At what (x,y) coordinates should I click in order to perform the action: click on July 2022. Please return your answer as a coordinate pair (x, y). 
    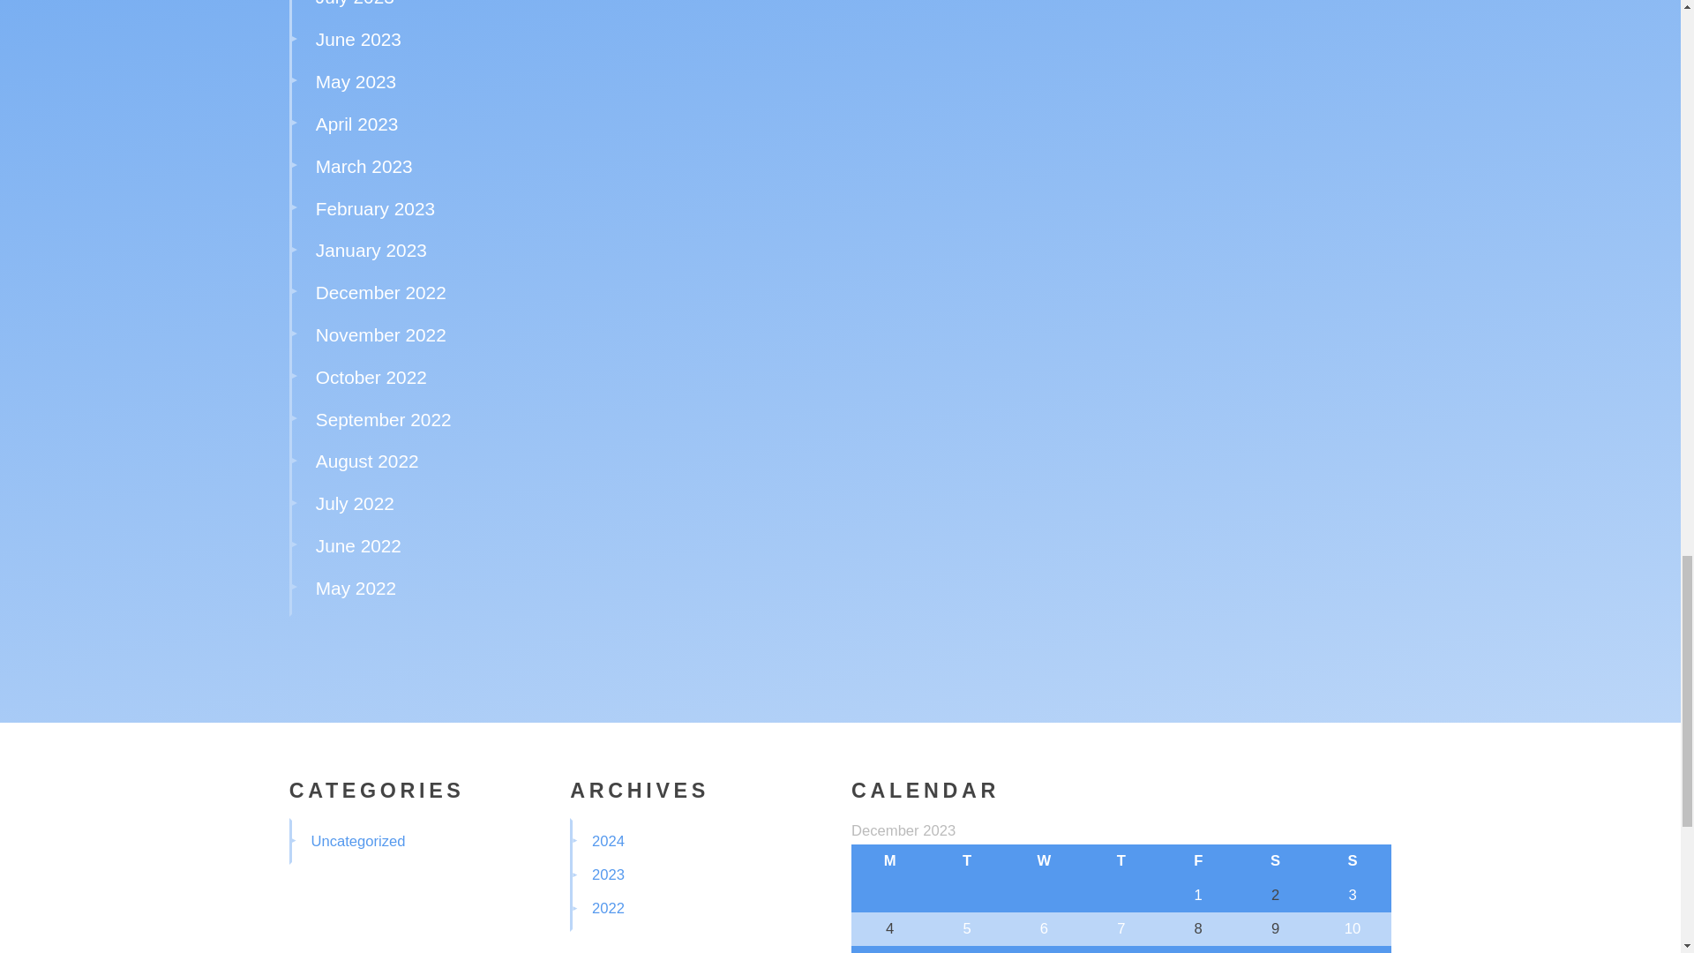
    Looking at the image, I should click on (355, 503).